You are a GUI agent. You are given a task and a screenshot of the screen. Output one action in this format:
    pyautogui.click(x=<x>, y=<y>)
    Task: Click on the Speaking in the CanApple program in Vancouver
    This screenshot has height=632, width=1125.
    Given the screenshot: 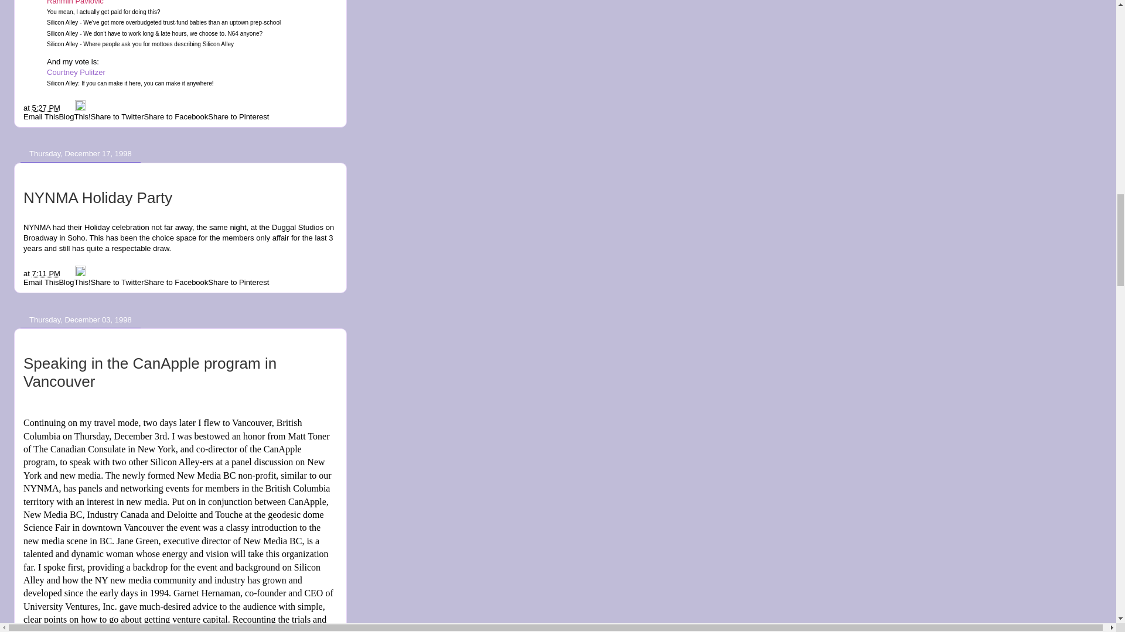 What is the action you would take?
    pyautogui.click(x=150, y=372)
    